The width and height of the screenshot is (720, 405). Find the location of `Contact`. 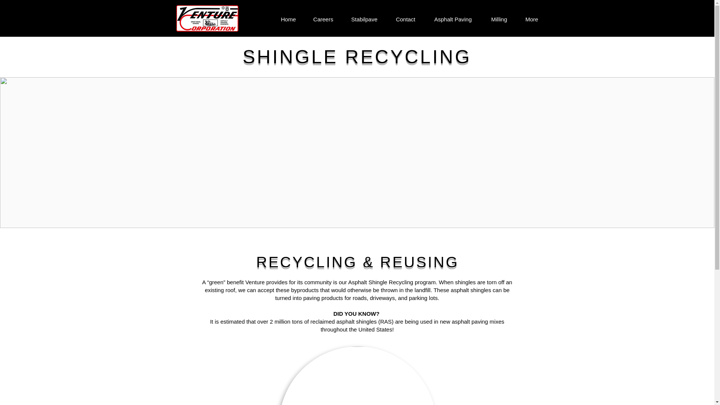

Contact is located at coordinates (406, 18).